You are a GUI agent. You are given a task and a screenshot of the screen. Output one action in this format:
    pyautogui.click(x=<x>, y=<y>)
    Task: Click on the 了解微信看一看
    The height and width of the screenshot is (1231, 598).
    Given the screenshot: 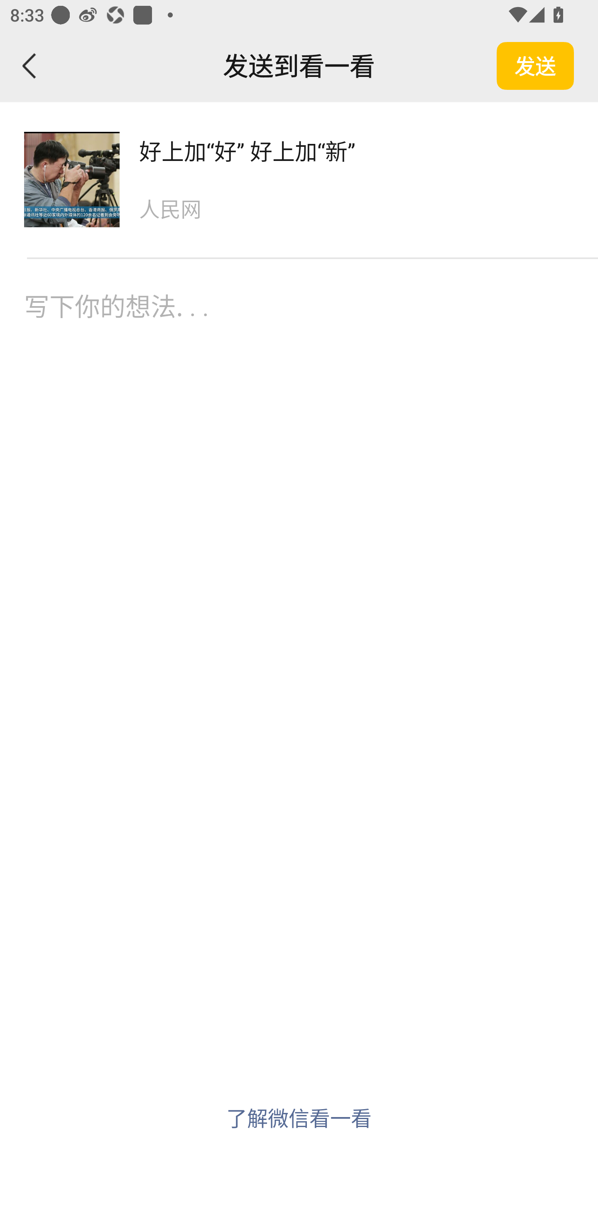 What is the action you would take?
    pyautogui.click(x=299, y=1117)
    